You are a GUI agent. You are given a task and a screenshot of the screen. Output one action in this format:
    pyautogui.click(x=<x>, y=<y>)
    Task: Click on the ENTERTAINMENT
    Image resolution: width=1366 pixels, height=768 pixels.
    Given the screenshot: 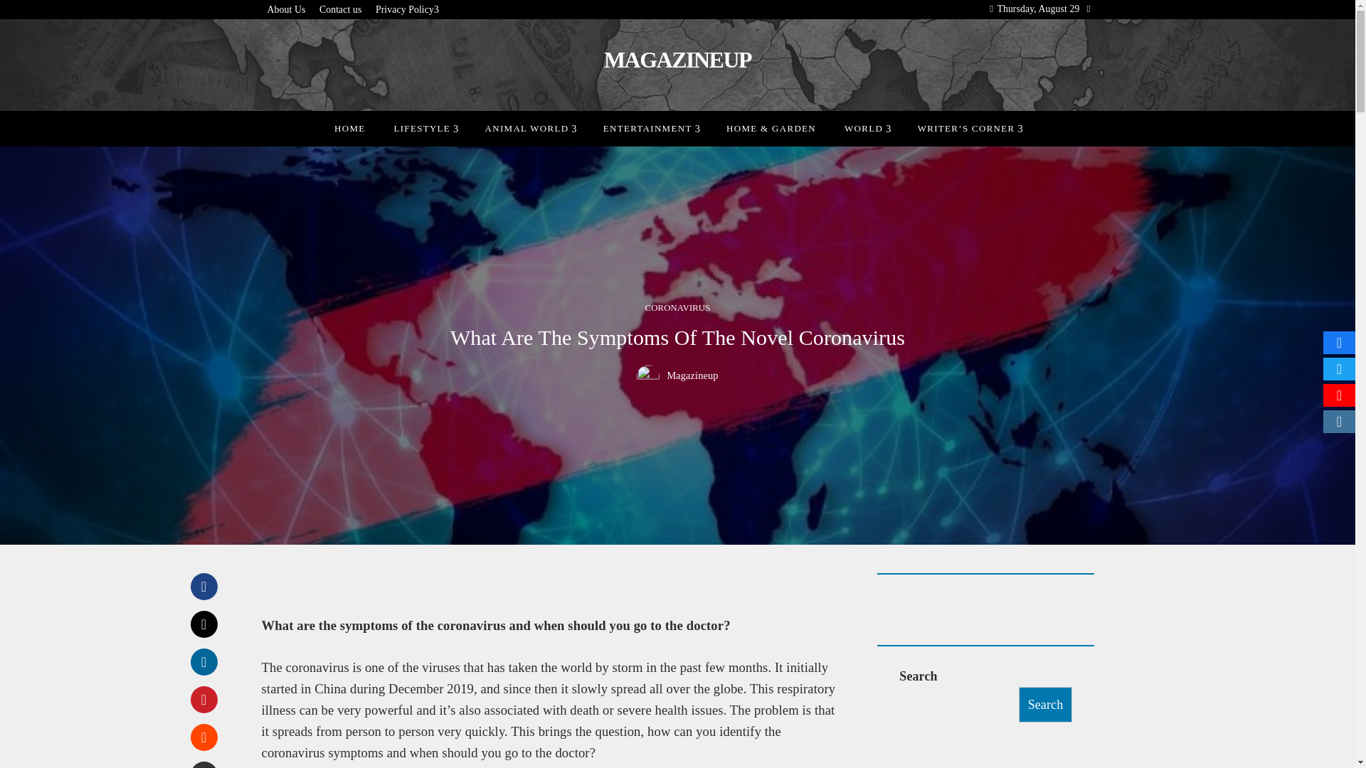 What is the action you would take?
    pyautogui.click(x=650, y=128)
    